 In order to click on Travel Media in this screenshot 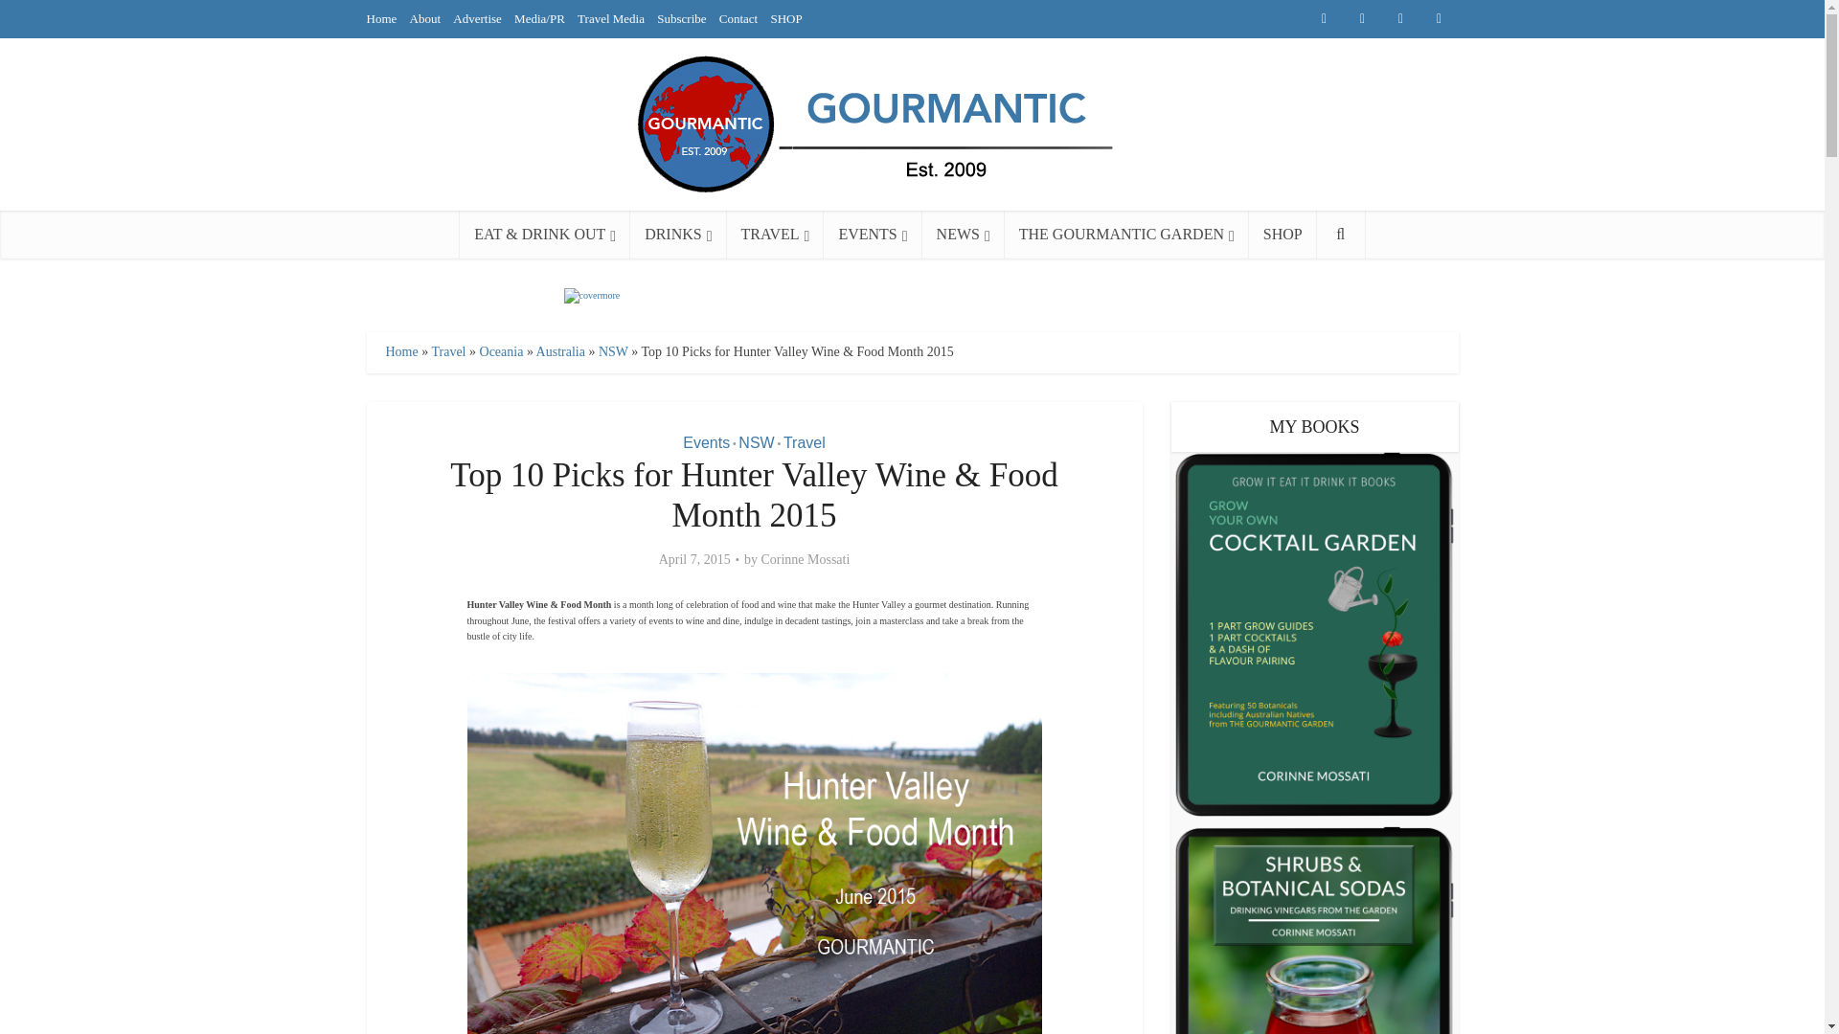, I will do `click(611, 18)`.